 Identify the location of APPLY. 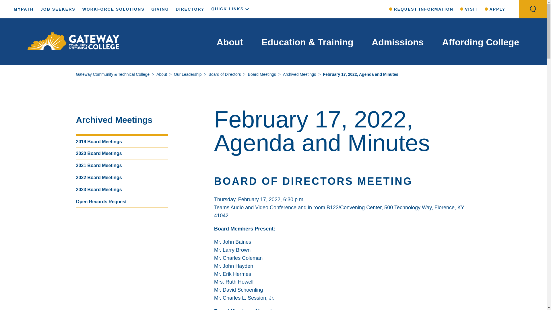
(495, 9).